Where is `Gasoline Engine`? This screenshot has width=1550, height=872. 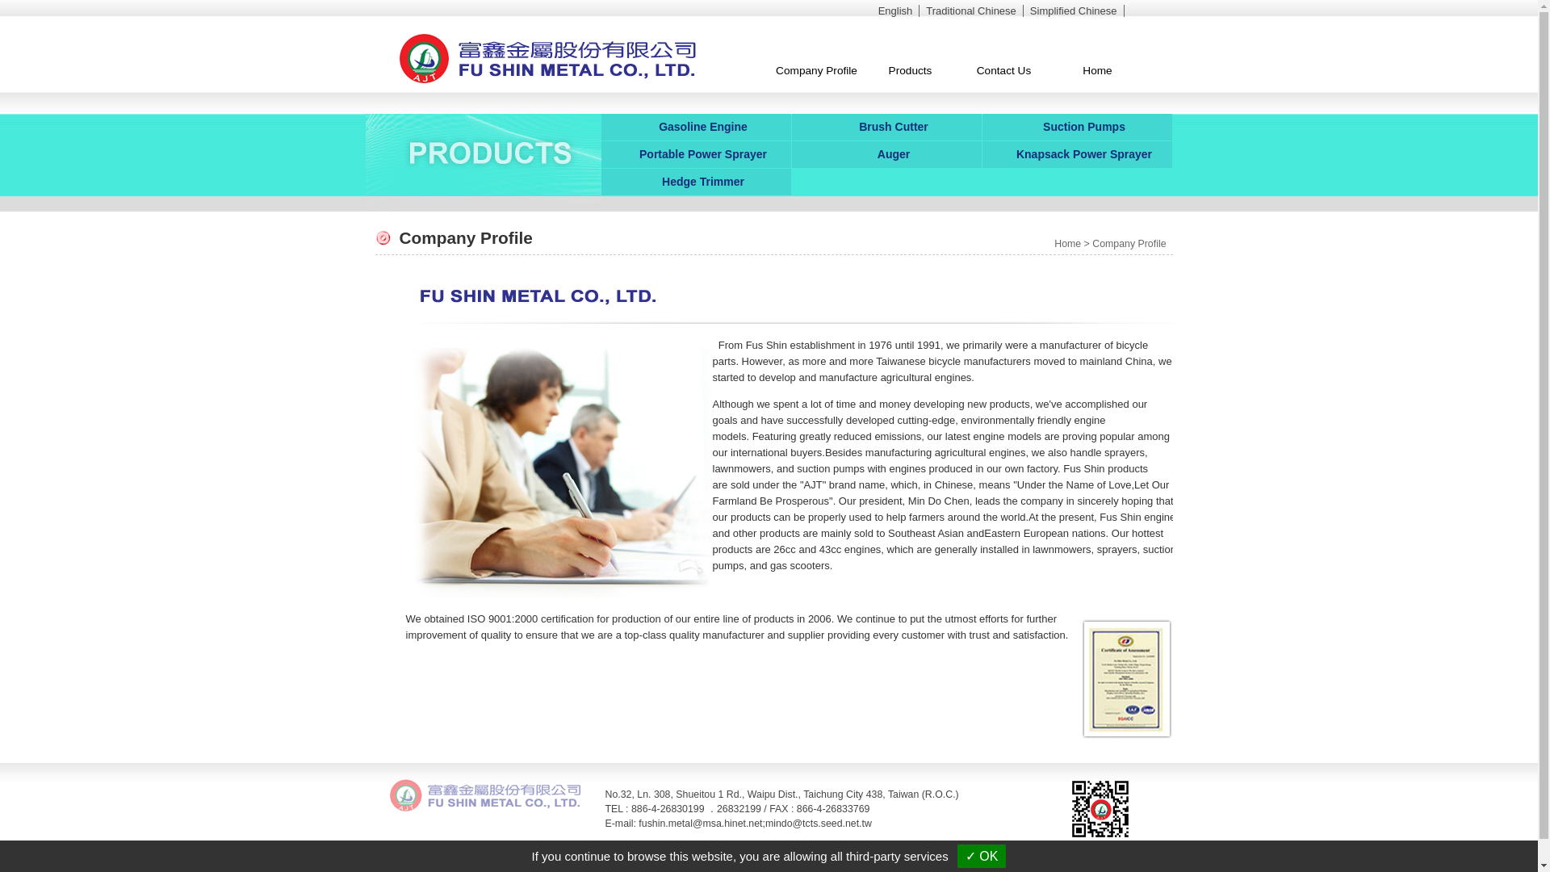
Gasoline Engine is located at coordinates (696, 126).